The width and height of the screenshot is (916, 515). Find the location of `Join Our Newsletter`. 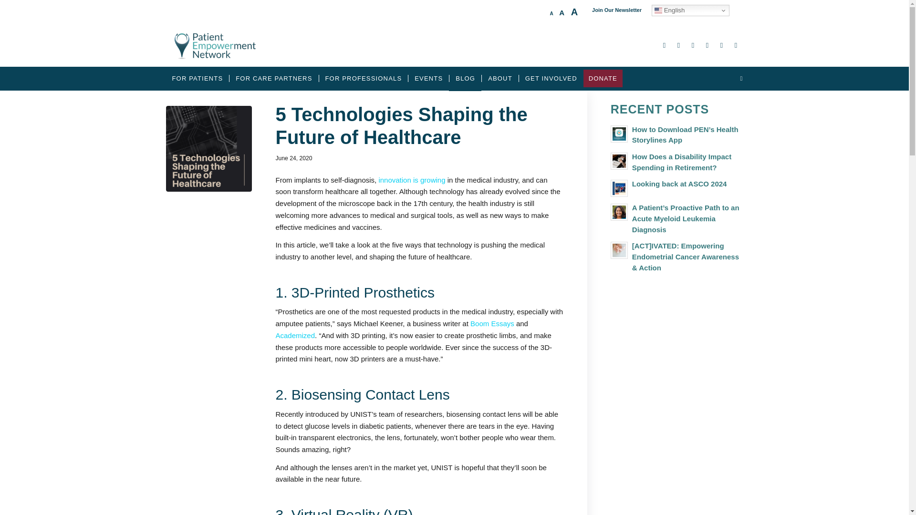

Join Our Newsletter is located at coordinates (616, 10).